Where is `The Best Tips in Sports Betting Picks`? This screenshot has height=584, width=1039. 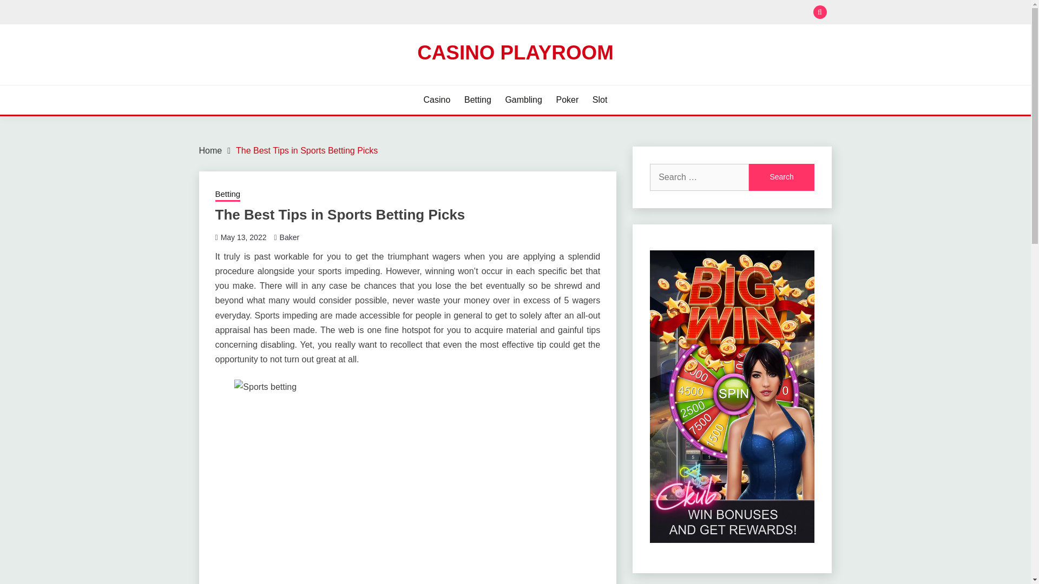
The Best Tips in Sports Betting Picks is located at coordinates (306, 150).